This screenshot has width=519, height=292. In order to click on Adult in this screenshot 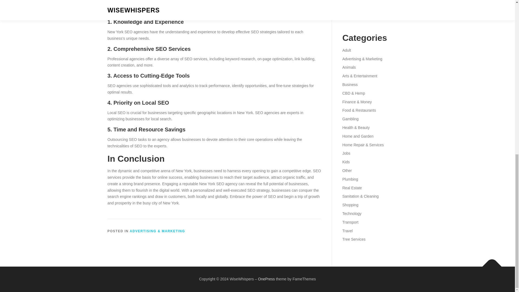, I will do `click(346, 50)`.